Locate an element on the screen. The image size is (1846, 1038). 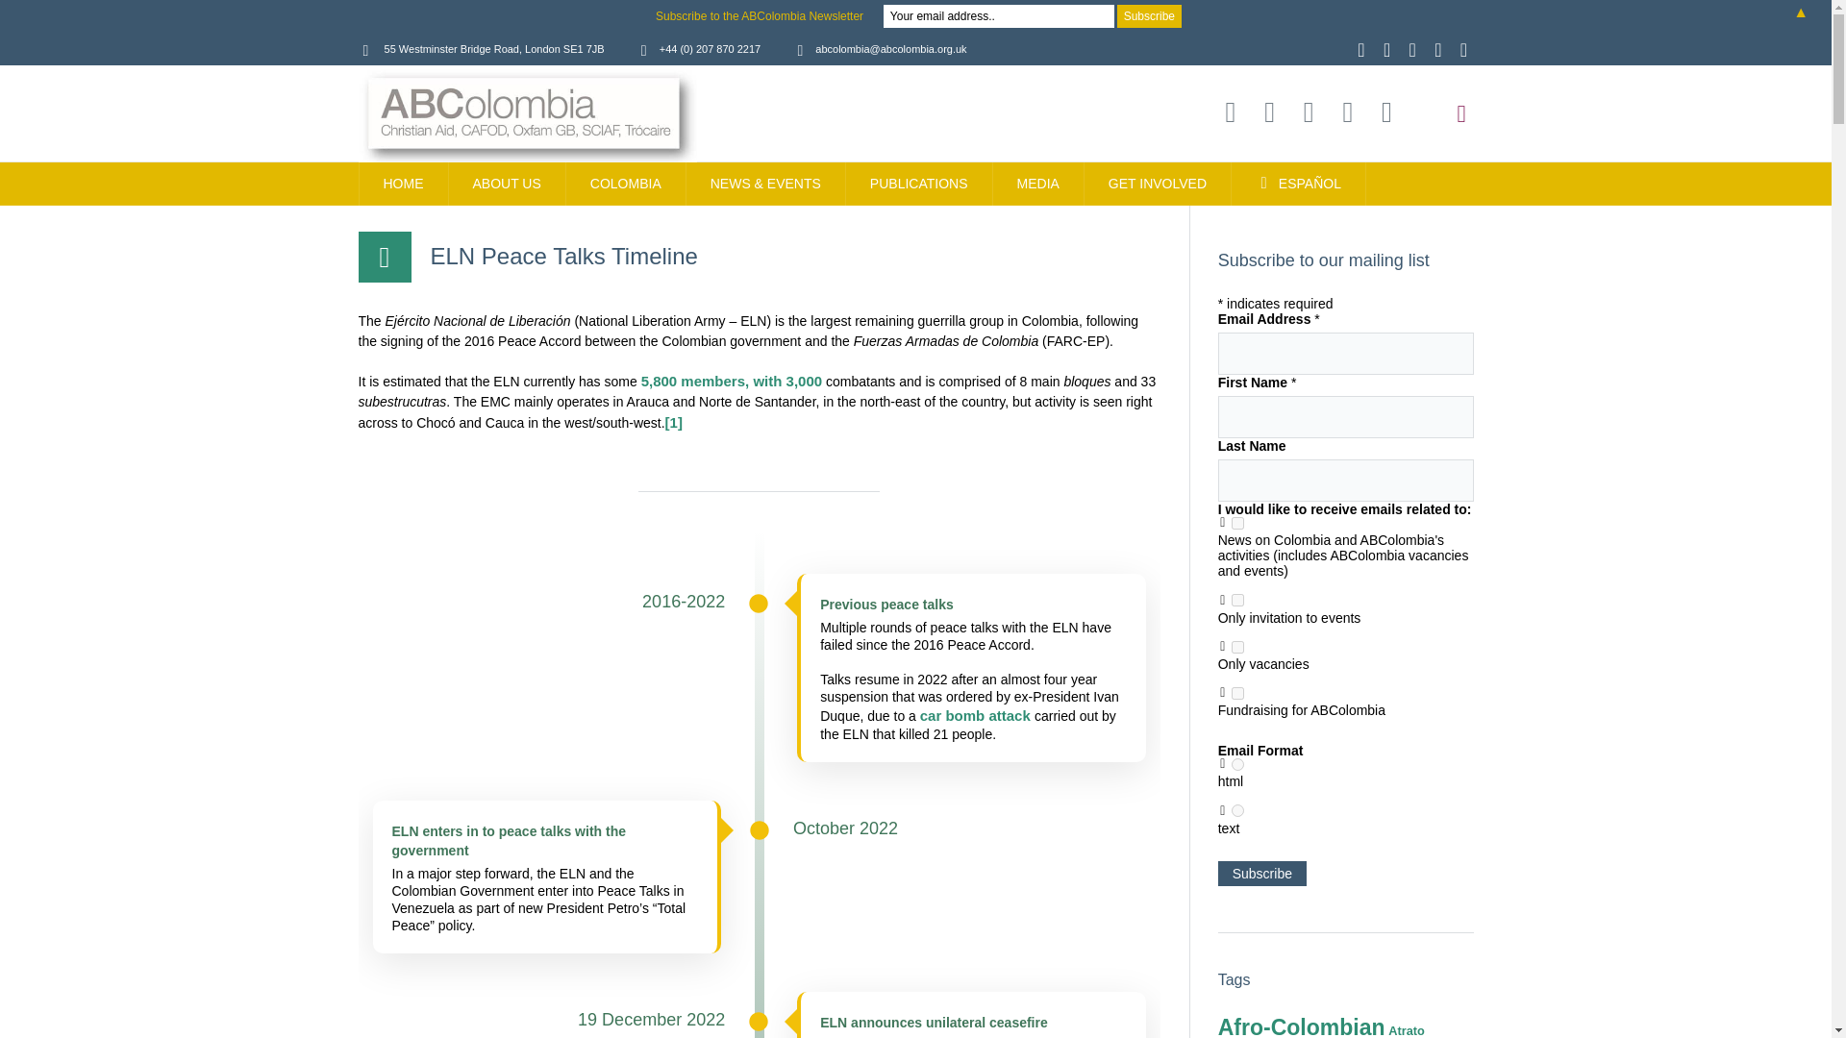
YouTube is located at coordinates (1347, 111).